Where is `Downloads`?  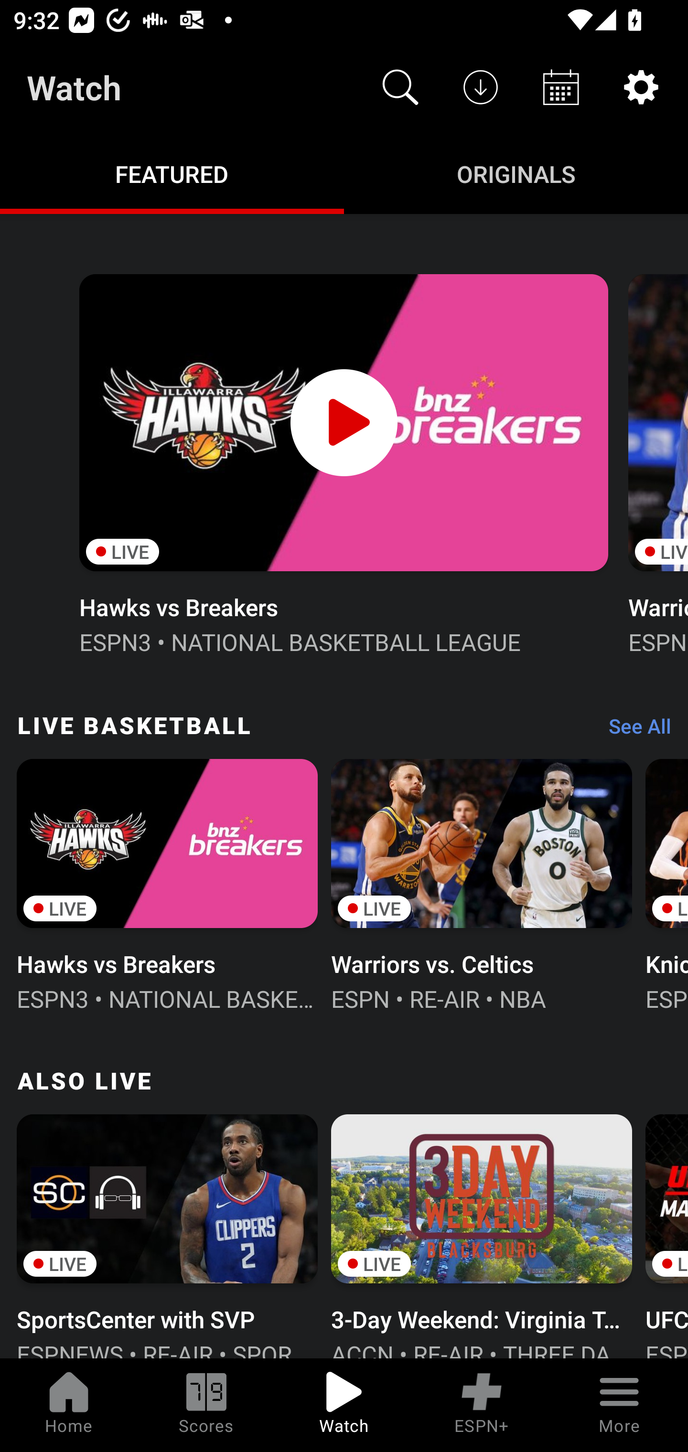 Downloads is located at coordinates (481, 87).